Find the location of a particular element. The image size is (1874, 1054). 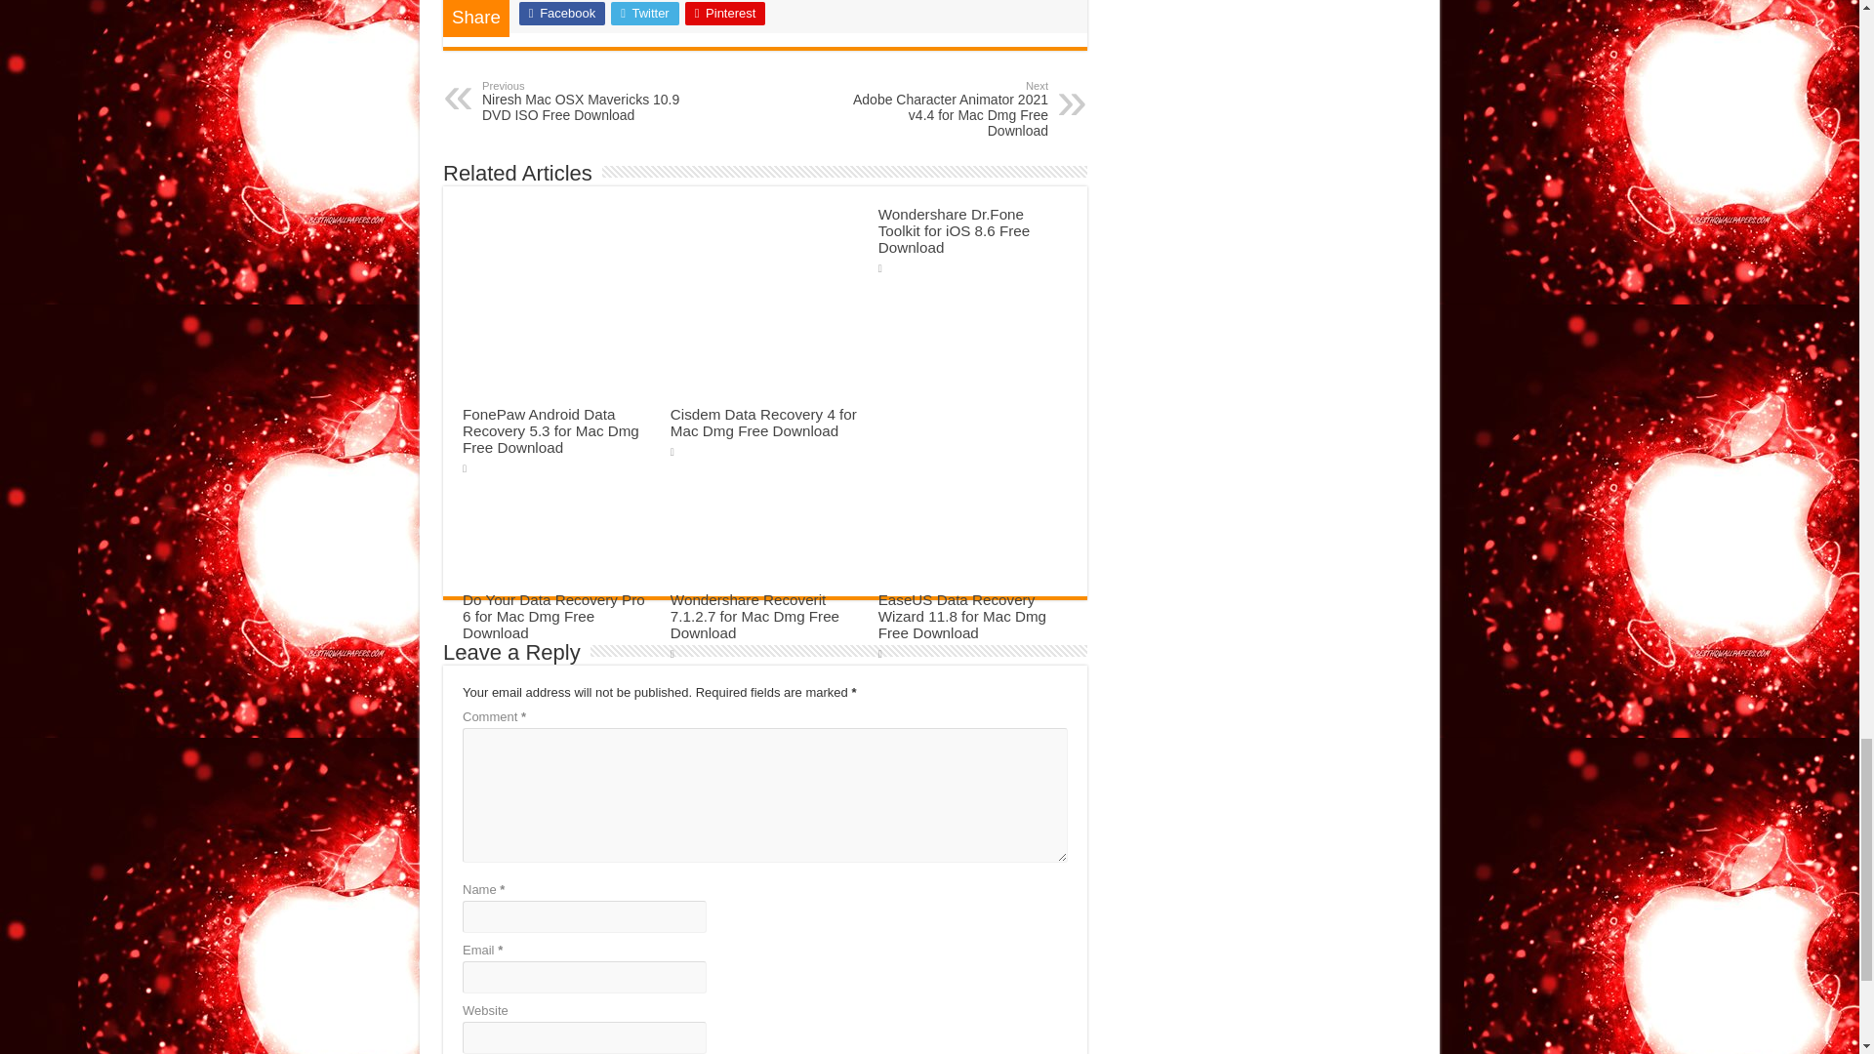

Facebook is located at coordinates (562, 14).